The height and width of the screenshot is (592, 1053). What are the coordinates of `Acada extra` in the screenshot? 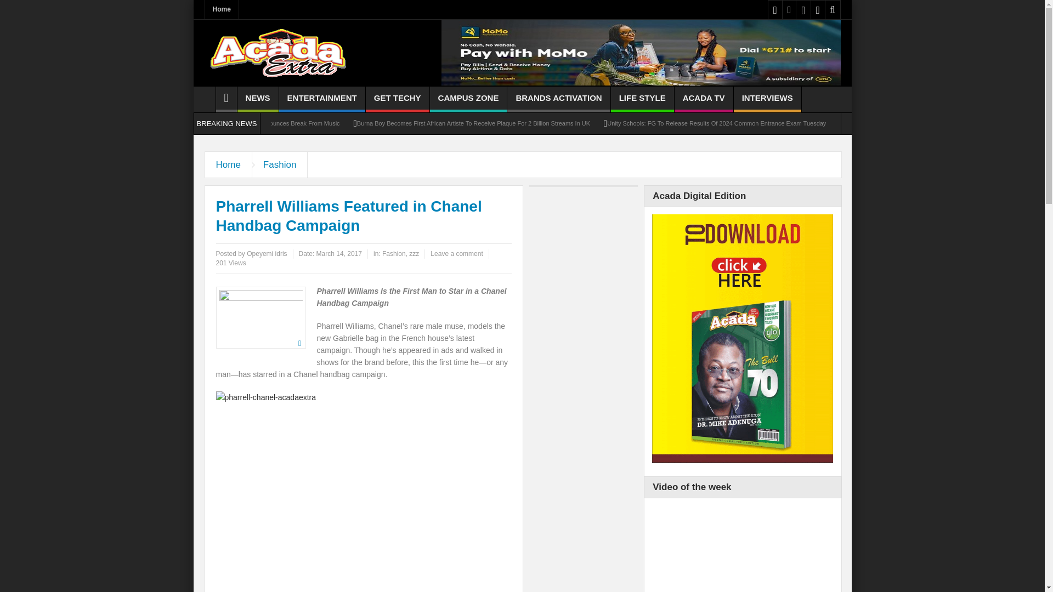 It's located at (278, 53).